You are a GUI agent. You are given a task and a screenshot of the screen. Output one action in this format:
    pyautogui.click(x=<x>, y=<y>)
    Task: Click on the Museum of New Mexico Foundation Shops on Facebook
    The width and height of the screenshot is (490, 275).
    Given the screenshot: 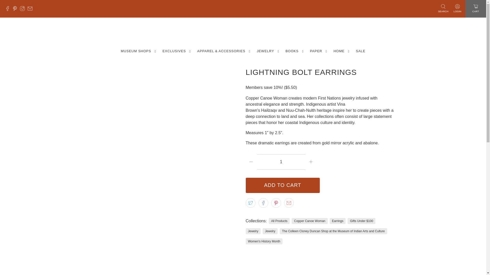 What is the action you would take?
    pyautogui.click(x=9, y=10)
    